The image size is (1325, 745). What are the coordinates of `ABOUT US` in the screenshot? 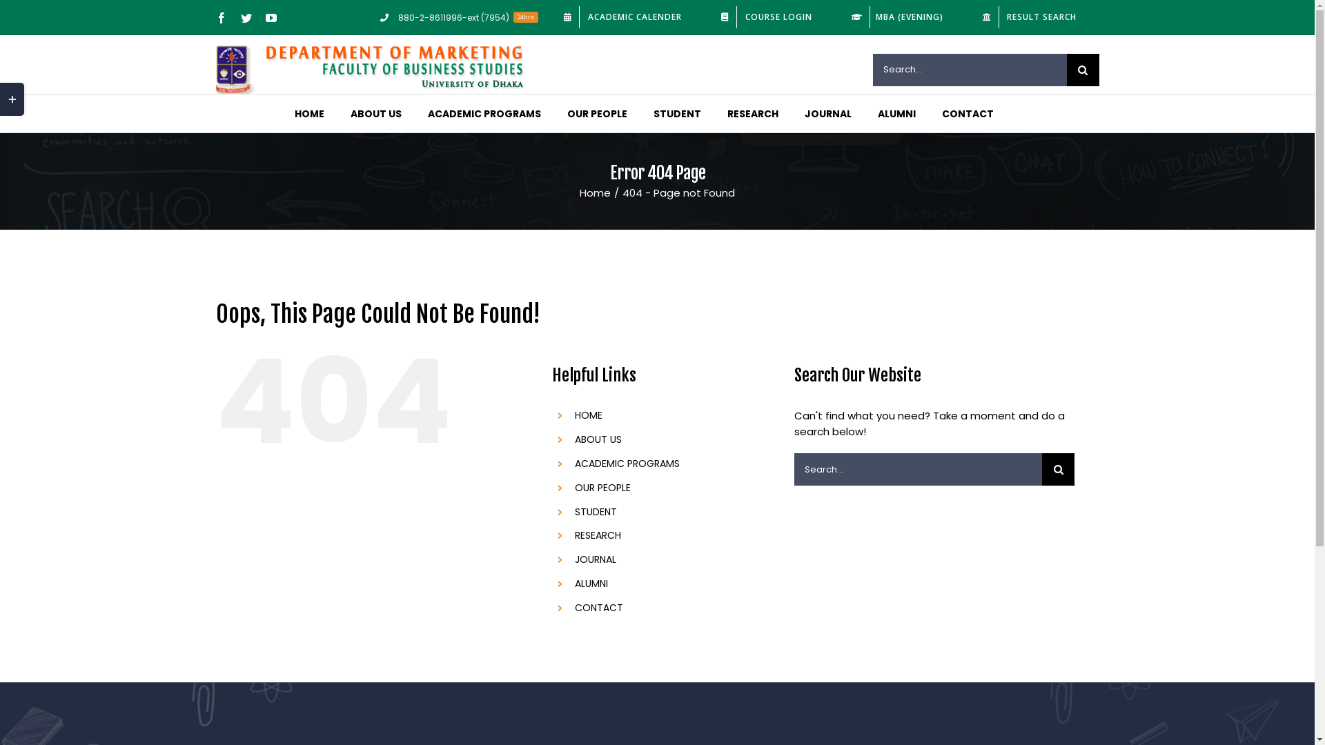 It's located at (376, 113).